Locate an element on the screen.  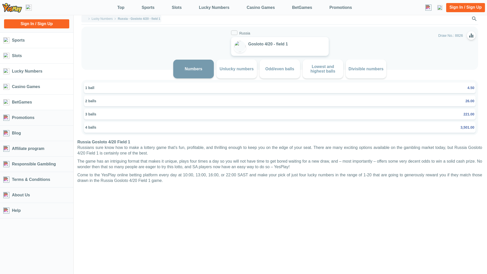
BetGames is located at coordinates (296, 8).